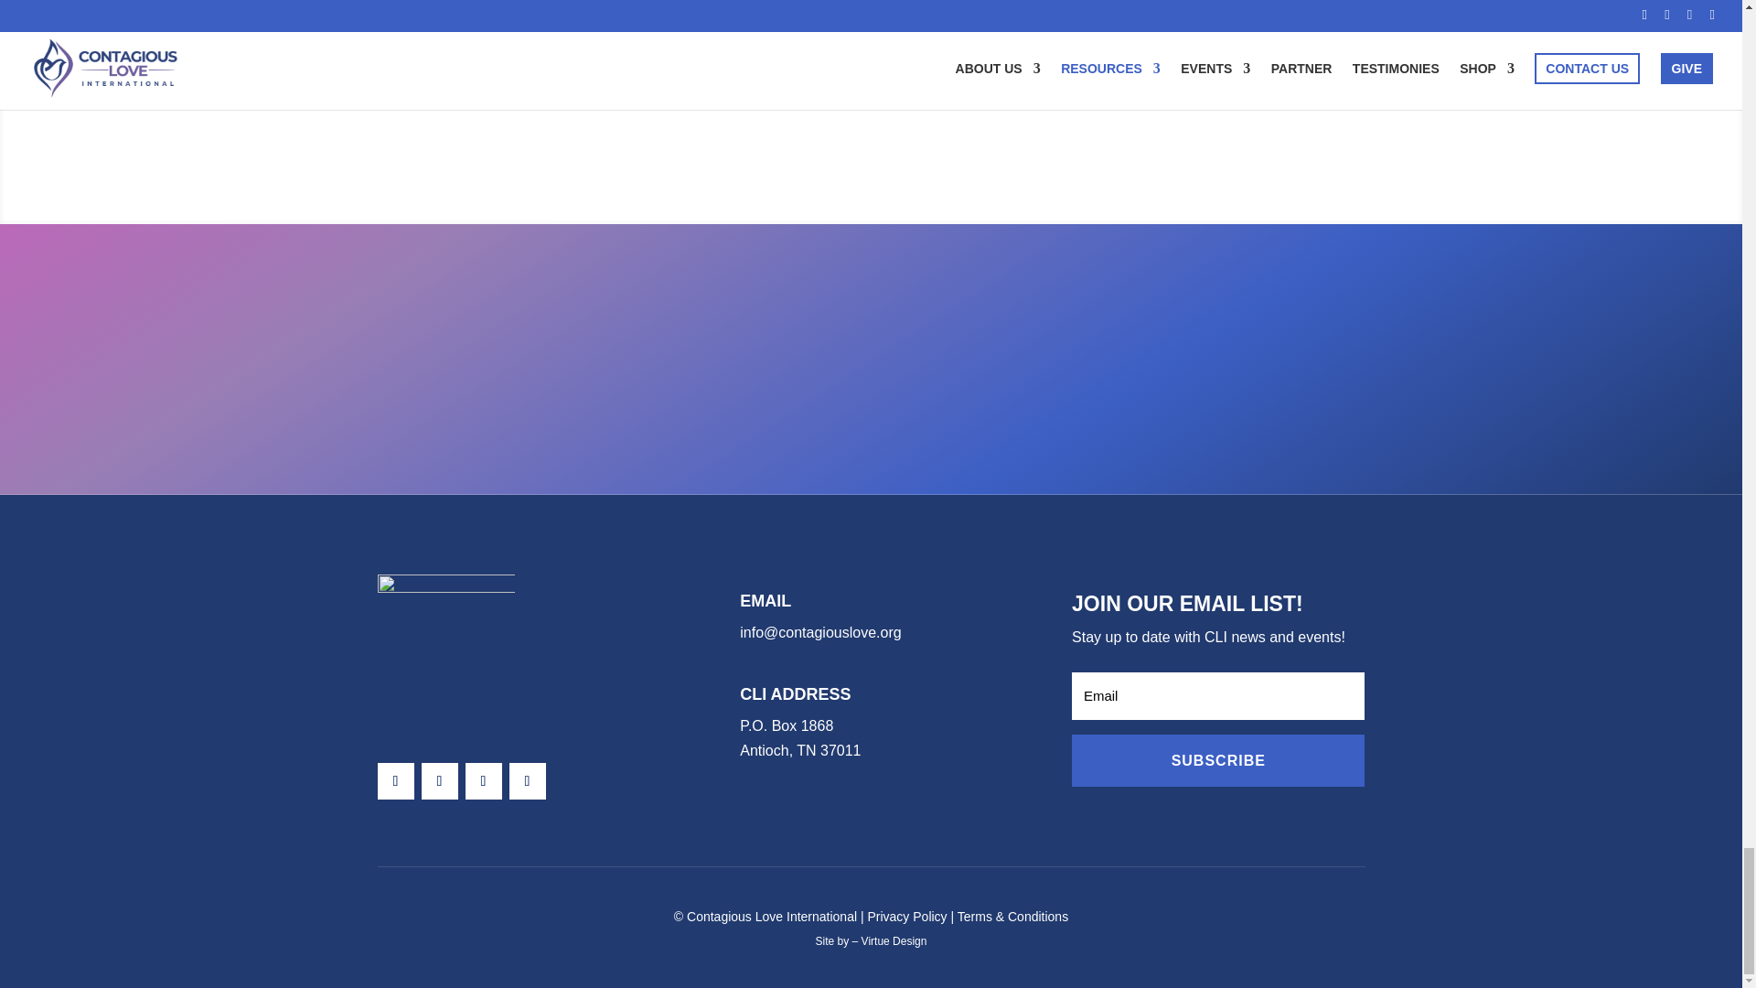 This screenshot has width=1756, height=988. I want to click on Follow on Instagram, so click(395, 780).